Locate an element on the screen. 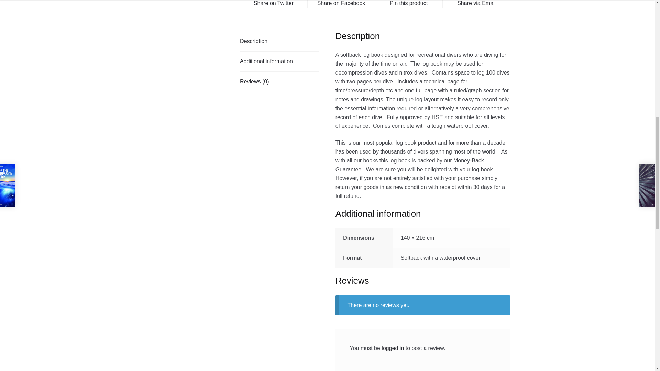 Image resolution: width=660 pixels, height=371 pixels. Share via Email is located at coordinates (476, 3).